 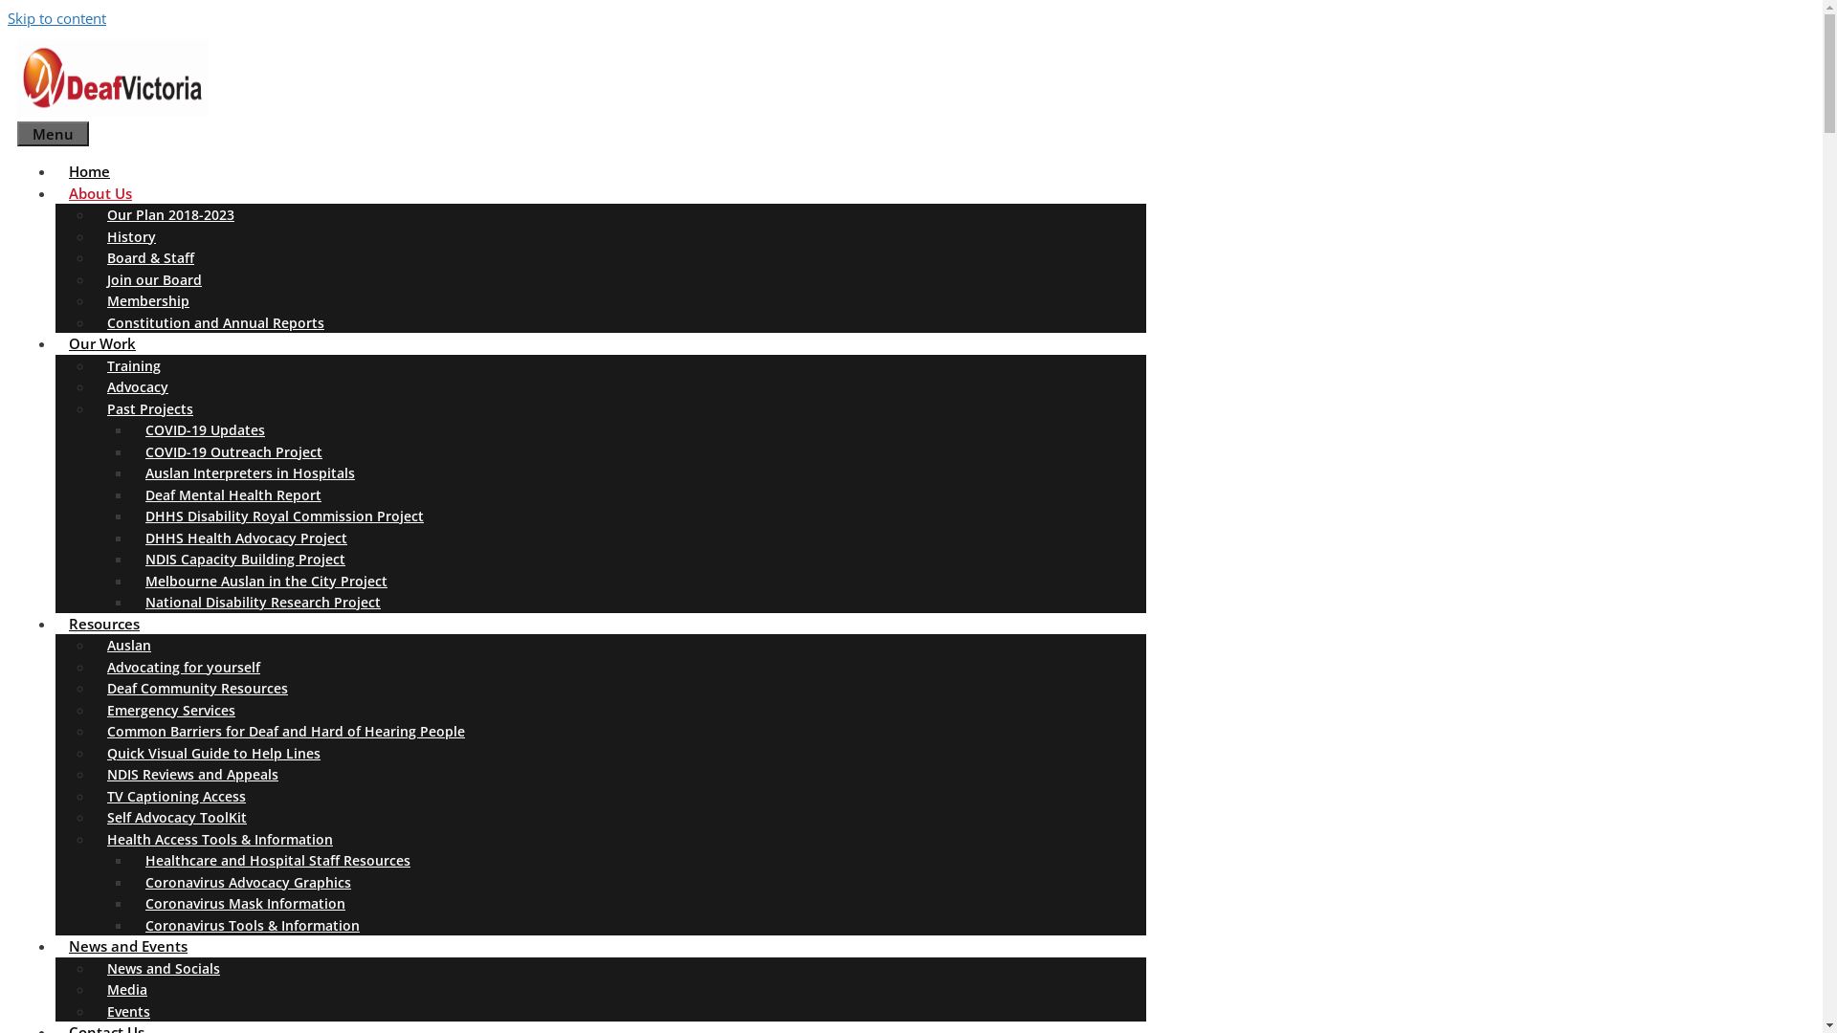 I want to click on Coronavirus Tools & Information, so click(x=253, y=926).